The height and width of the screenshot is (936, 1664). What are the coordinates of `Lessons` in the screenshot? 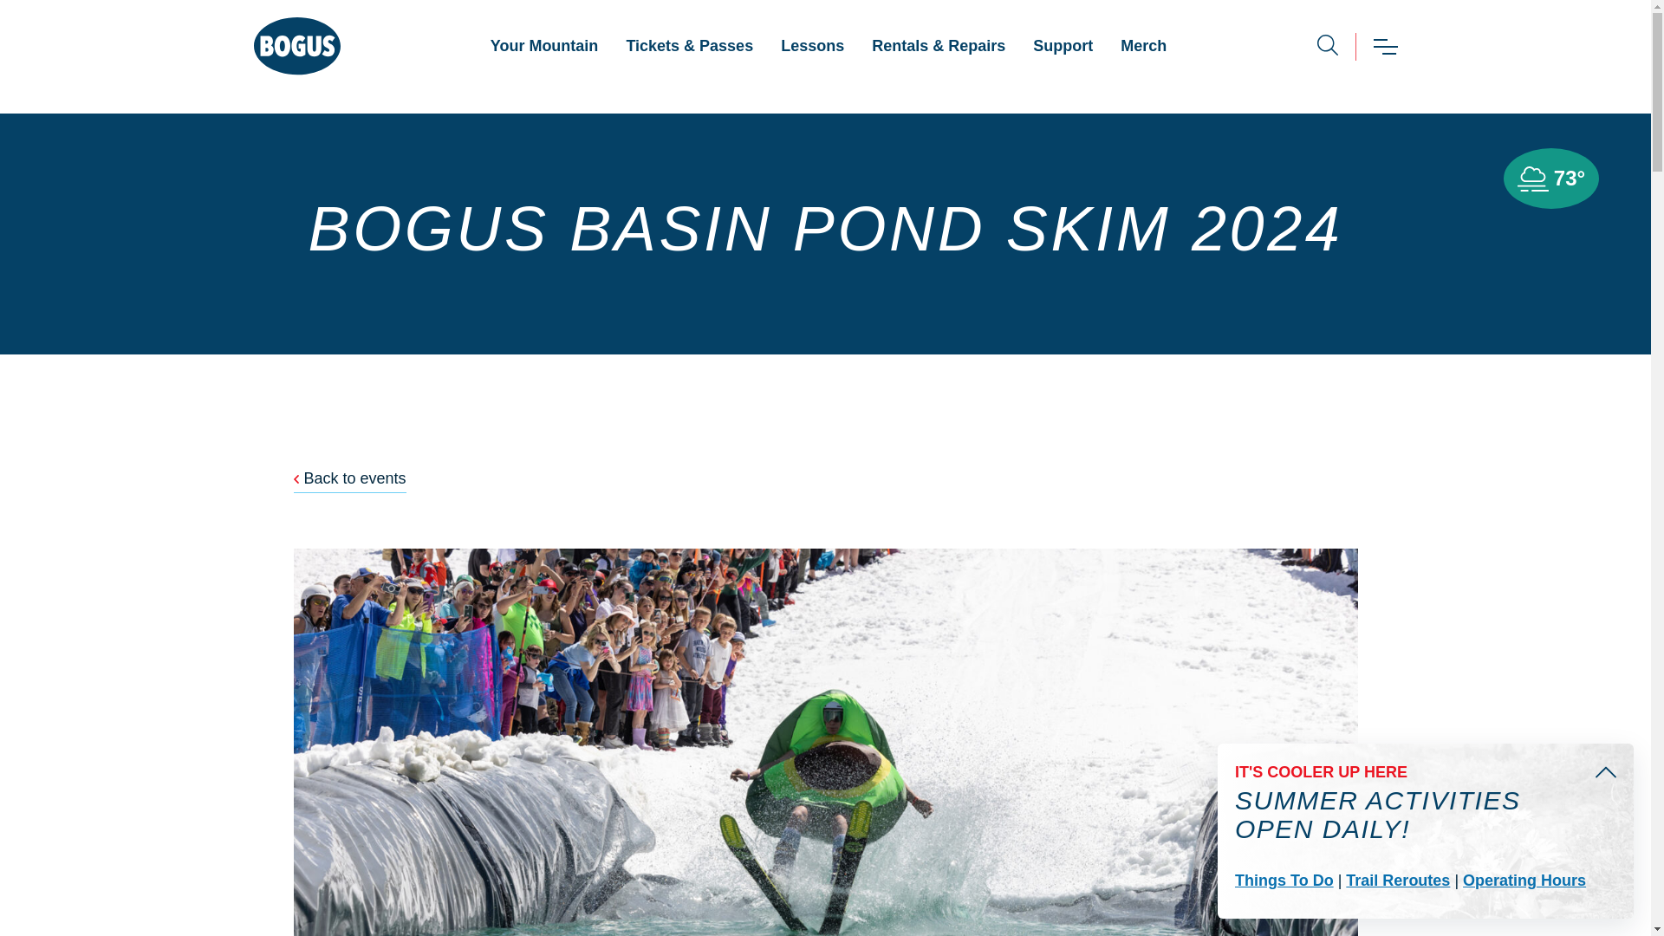 It's located at (813, 46).